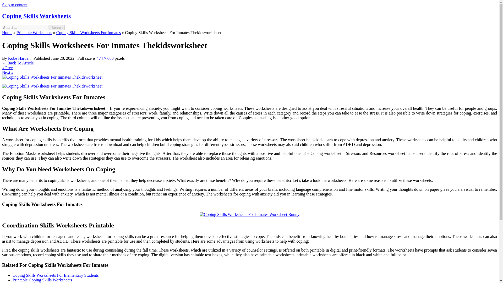 The image size is (503, 283). What do you see at coordinates (34, 32) in the screenshot?
I see `Printable Worksheets` at bounding box center [34, 32].